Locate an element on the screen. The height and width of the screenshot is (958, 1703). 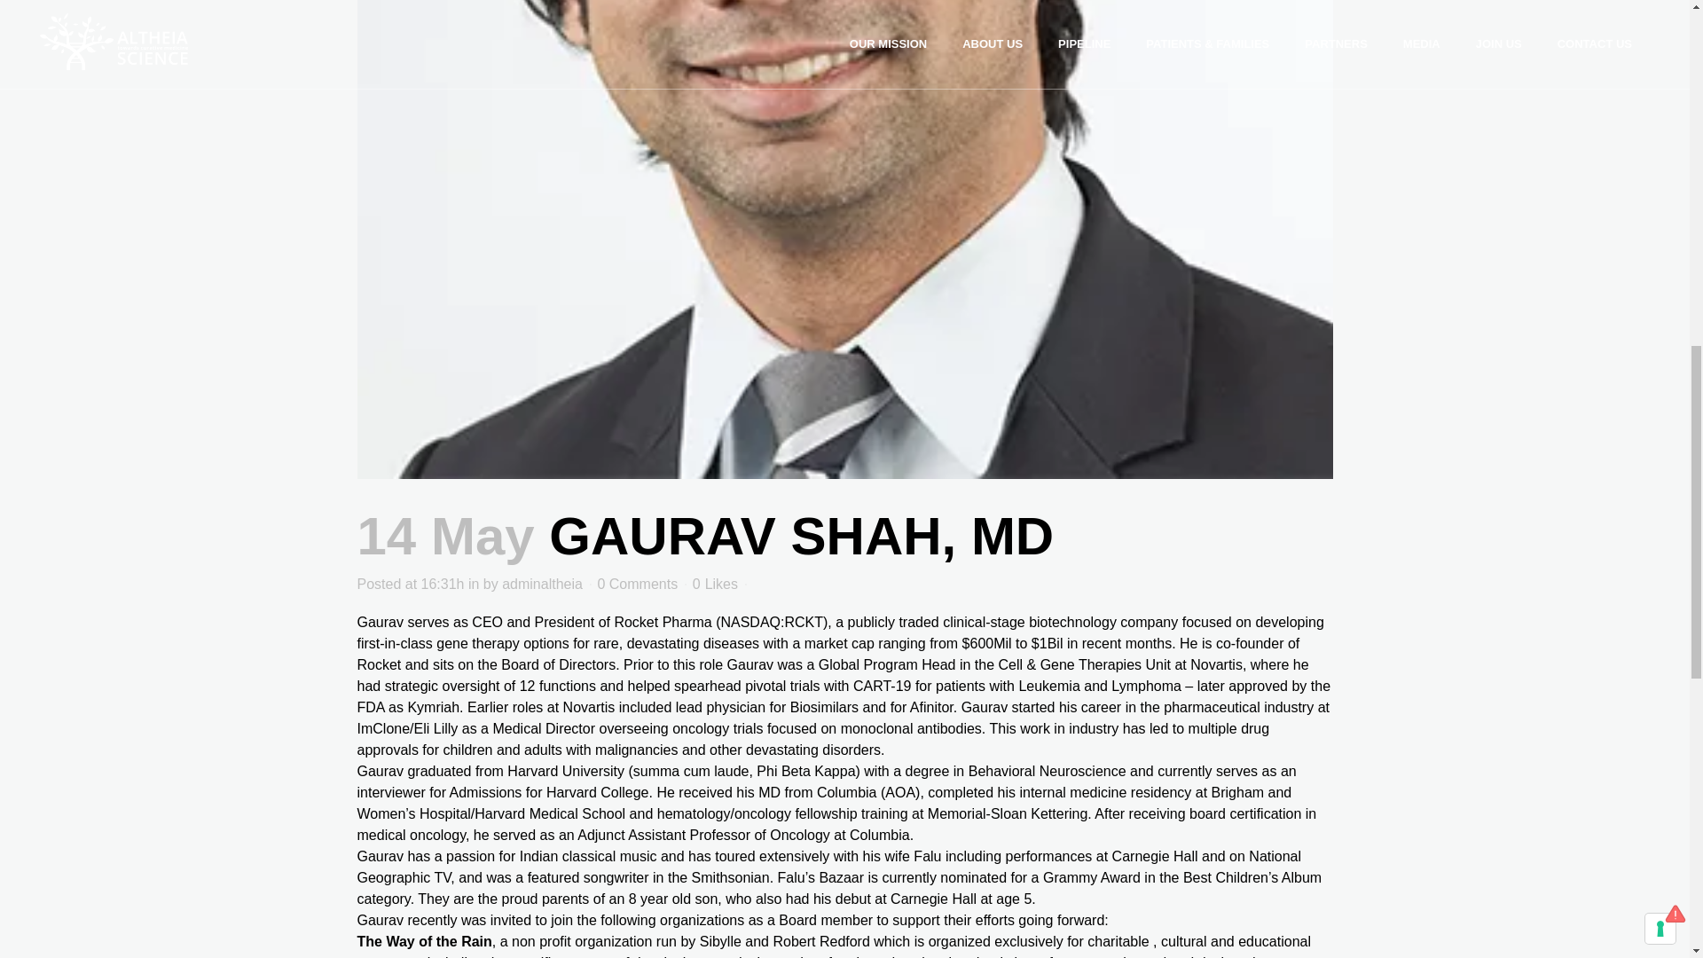
adminaltheia is located at coordinates (542, 584).